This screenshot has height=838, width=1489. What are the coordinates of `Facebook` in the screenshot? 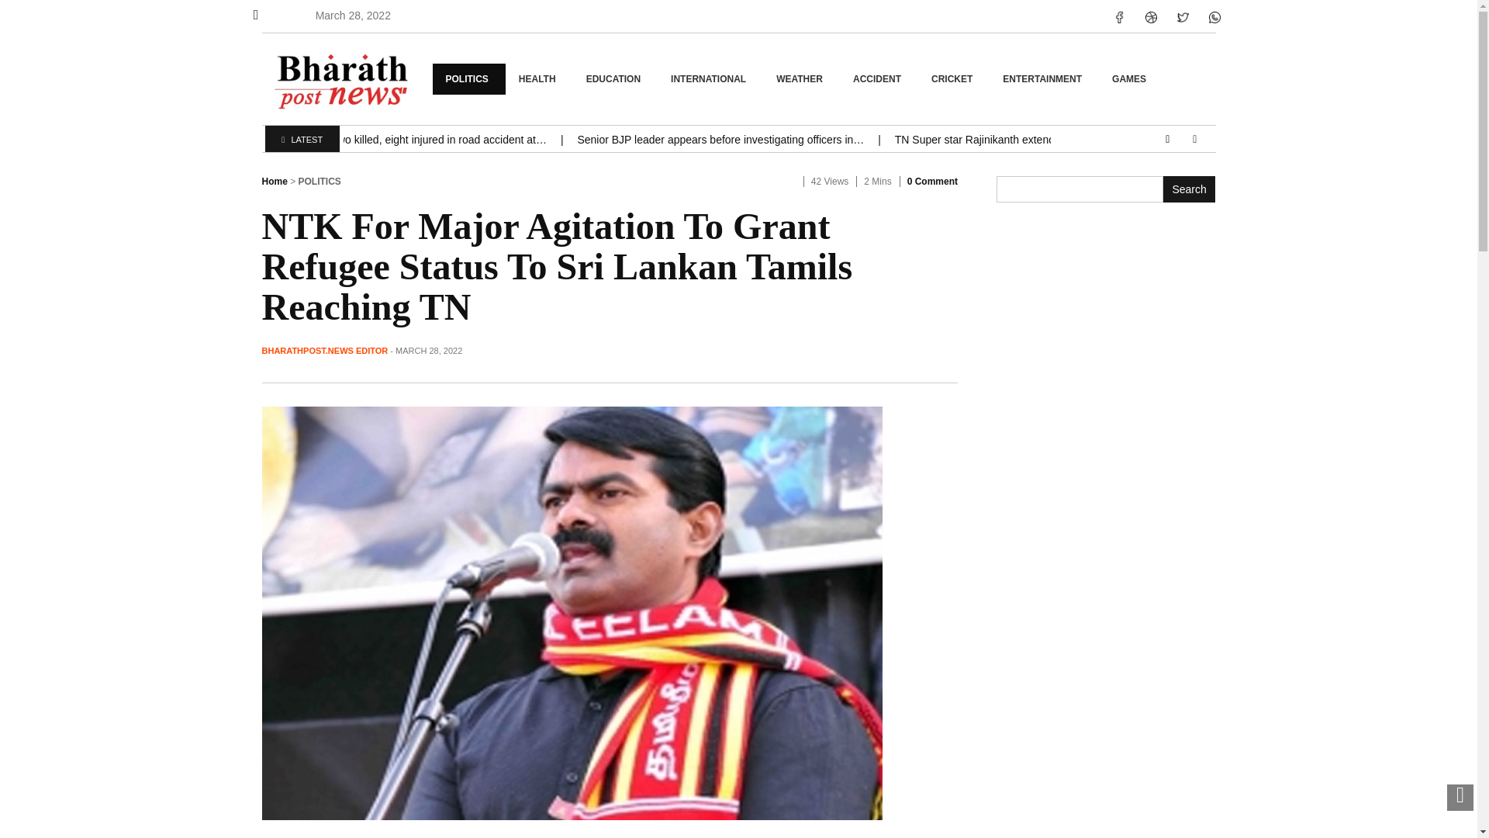 It's located at (1214, 17).